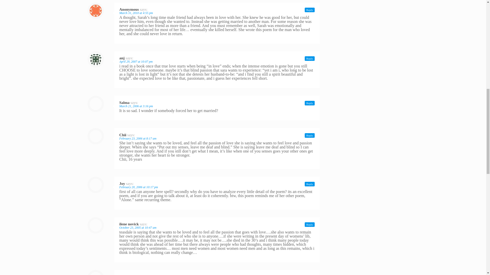  Describe the element at coordinates (310, 225) in the screenshot. I see `Reply` at that location.